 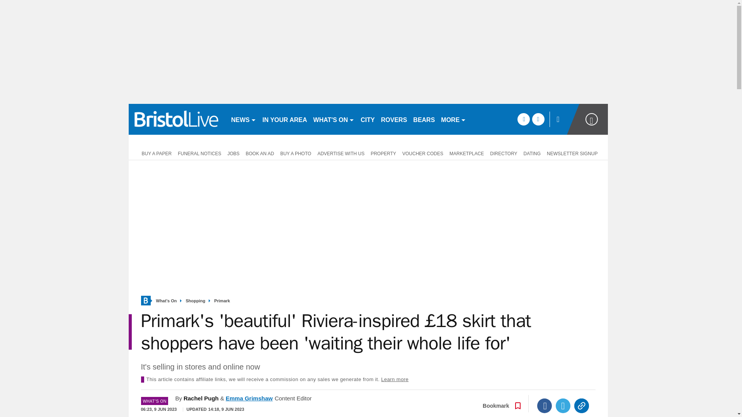 I want to click on WHAT'S ON, so click(x=334, y=119).